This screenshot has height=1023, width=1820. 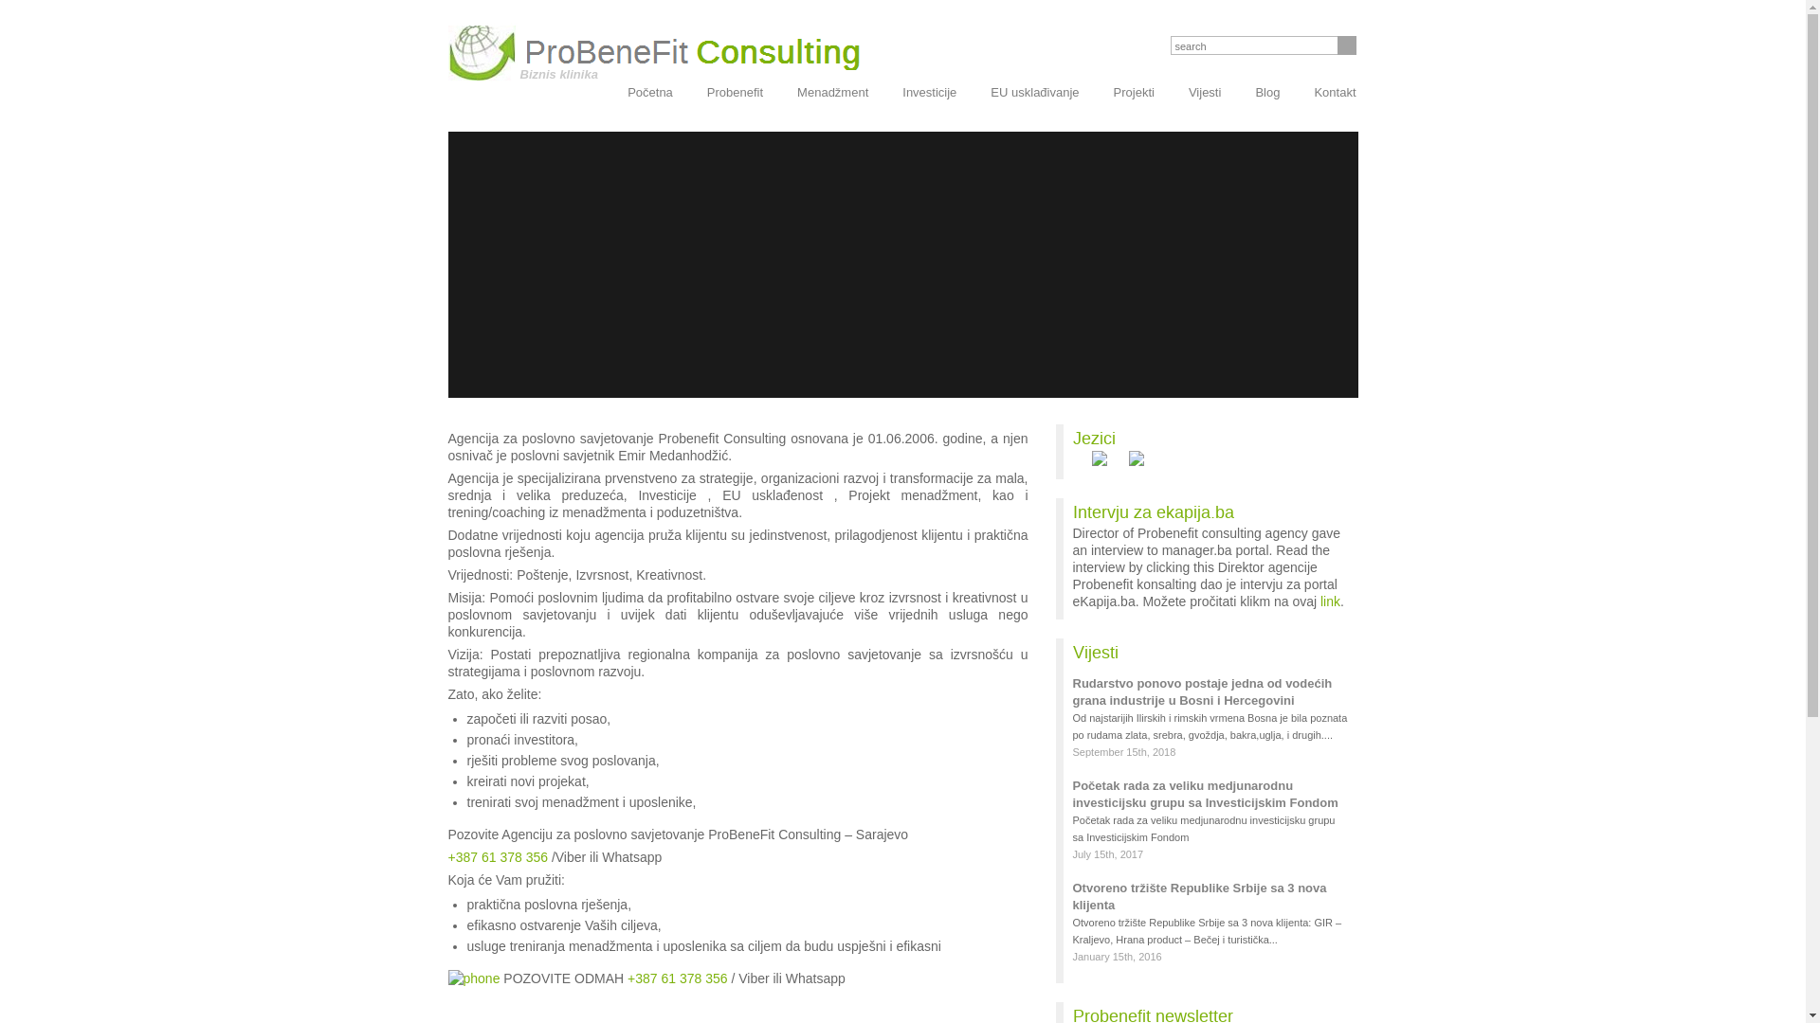 What do you see at coordinates (1335, 93) in the screenshot?
I see `Kontakt` at bounding box center [1335, 93].